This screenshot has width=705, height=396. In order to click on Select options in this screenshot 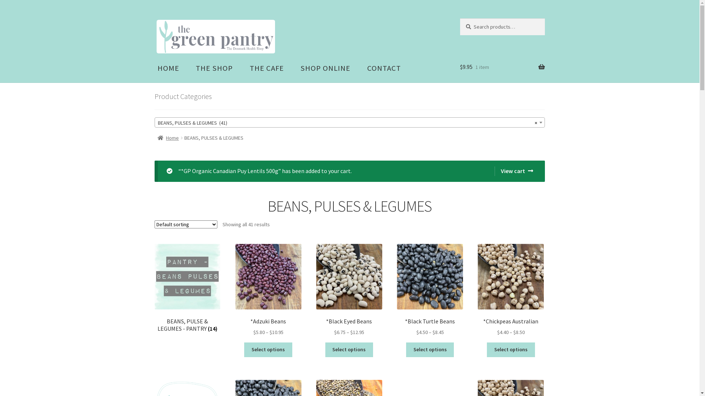, I will do `click(511, 350)`.